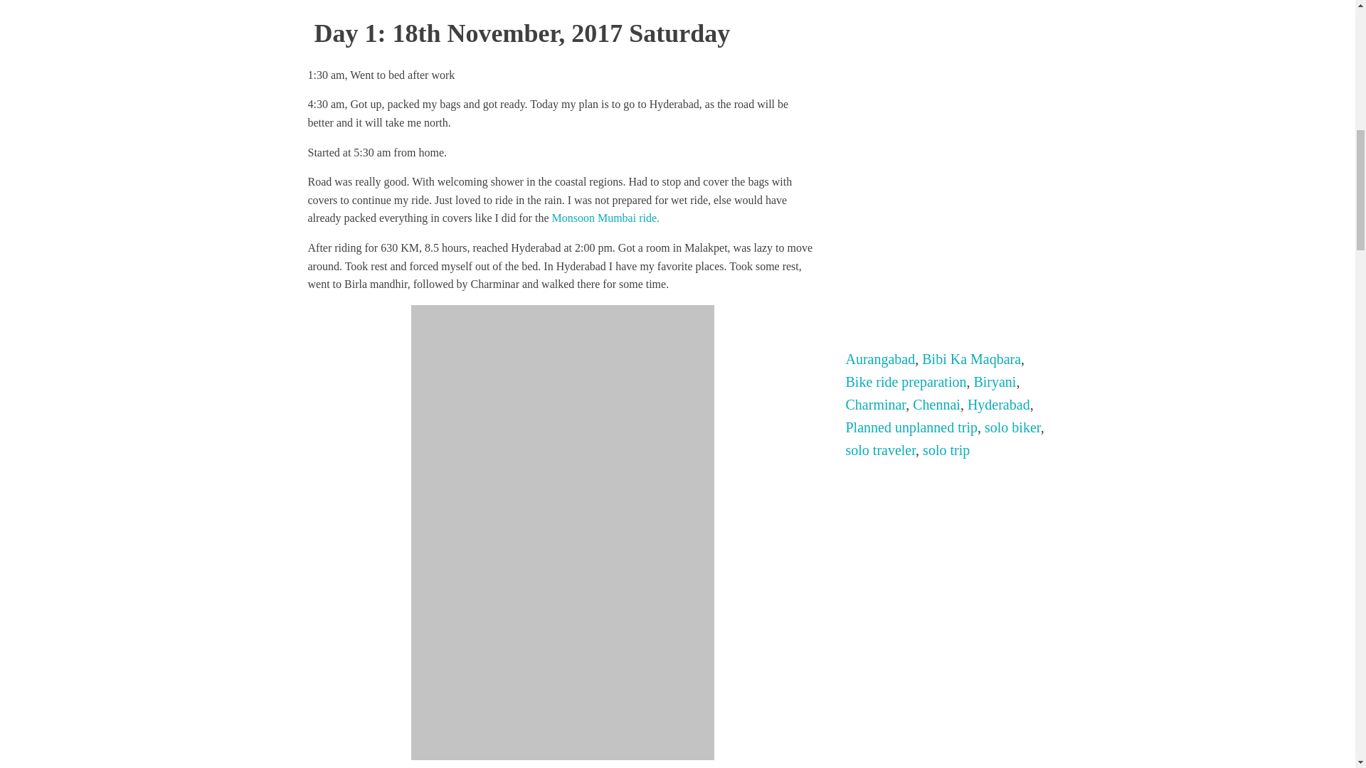 The height and width of the screenshot is (768, 1366). What do you see at coordinates (971, 358) in the screenshot?
I see `Bibi Ka Maqbara` at bounding box center [971, 358].